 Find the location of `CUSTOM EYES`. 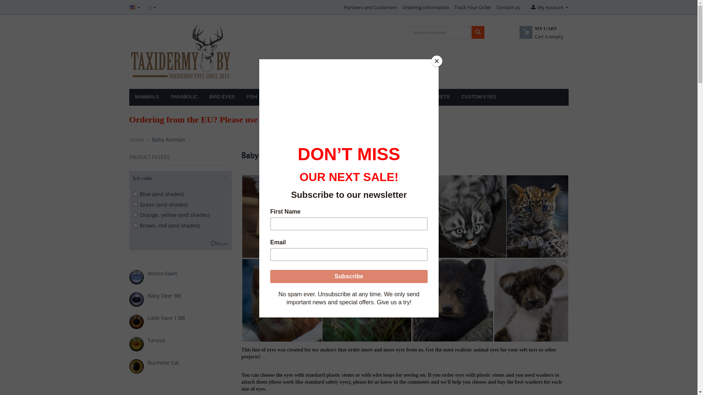

CUSTOM EYES is located at coordinates (479, 97).